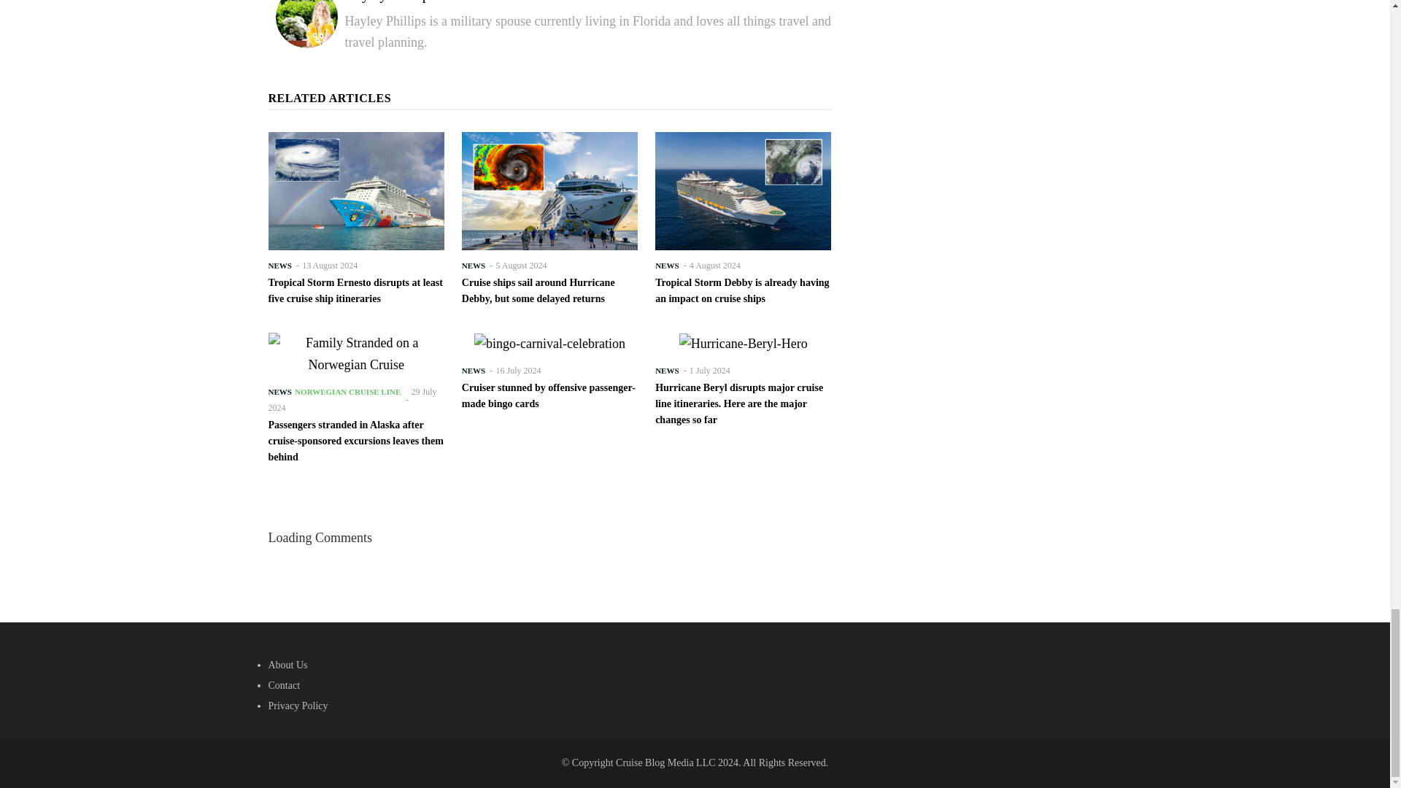 This screenshot has width=1401, height=788. I want to click on NEWS, so click(473, 266).